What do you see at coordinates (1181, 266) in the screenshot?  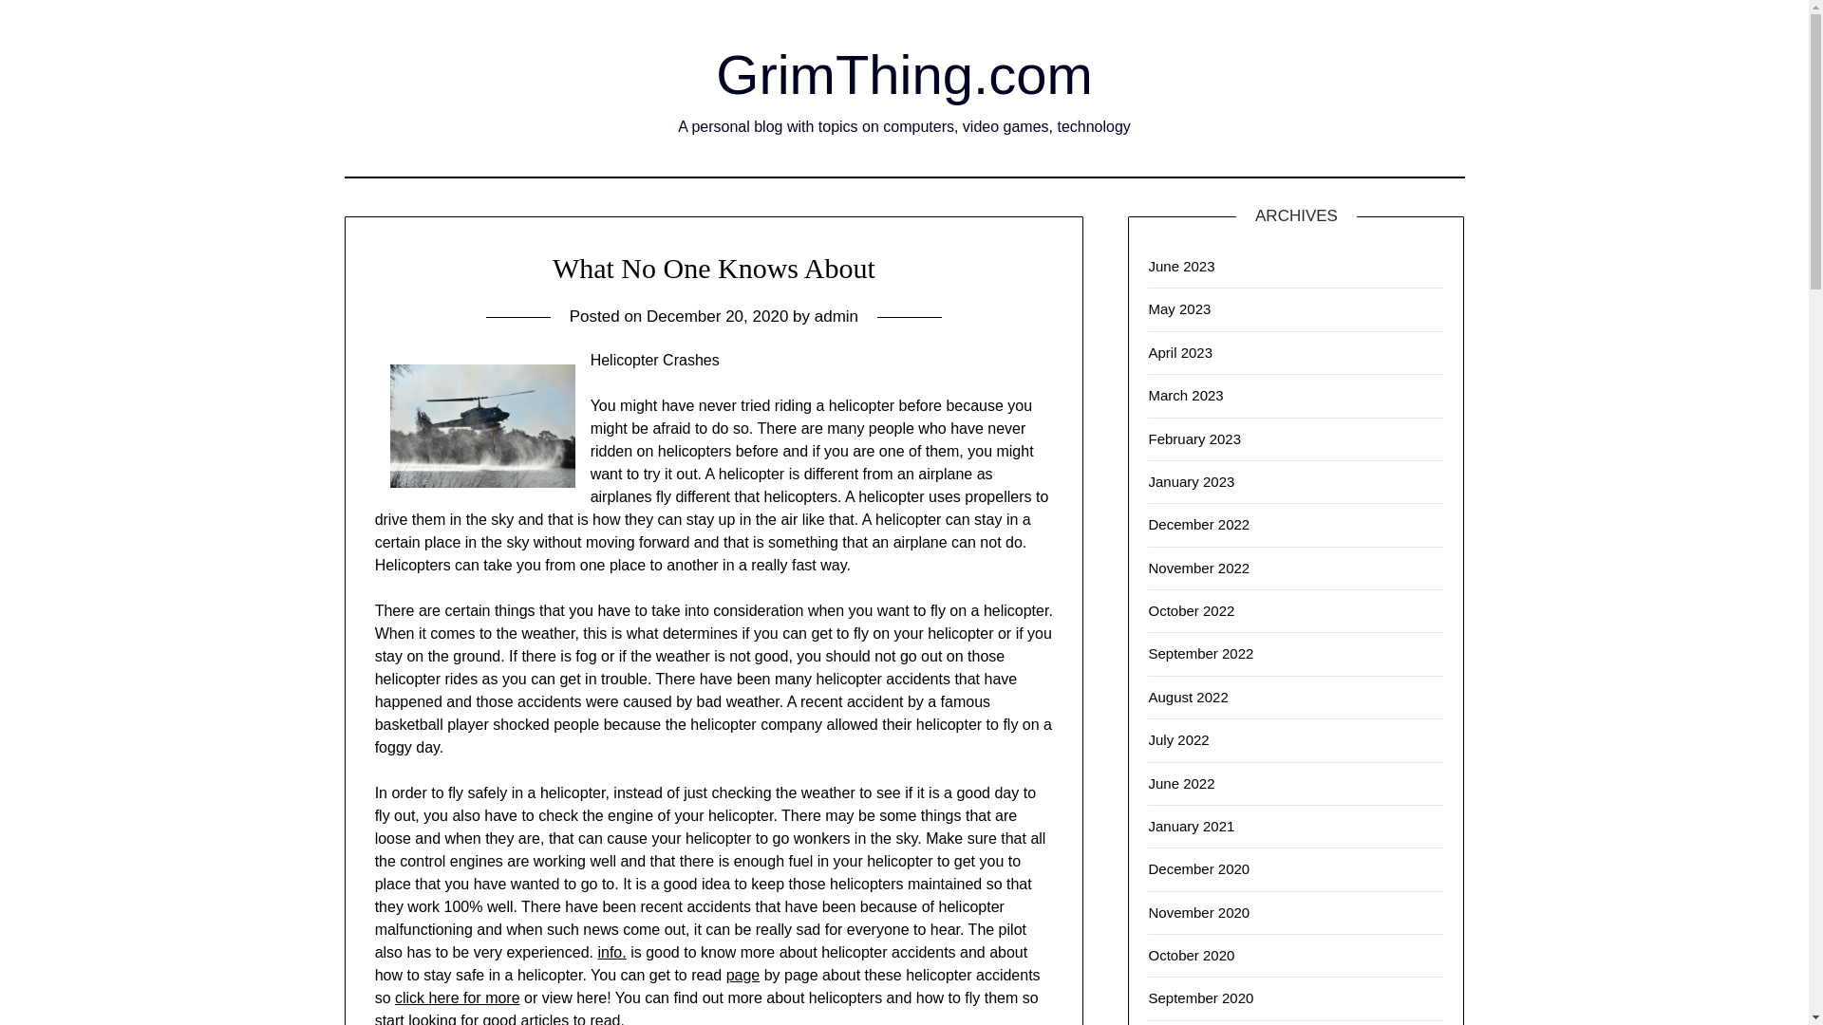 I see `June 2023` at bounding box center [1181, 266].